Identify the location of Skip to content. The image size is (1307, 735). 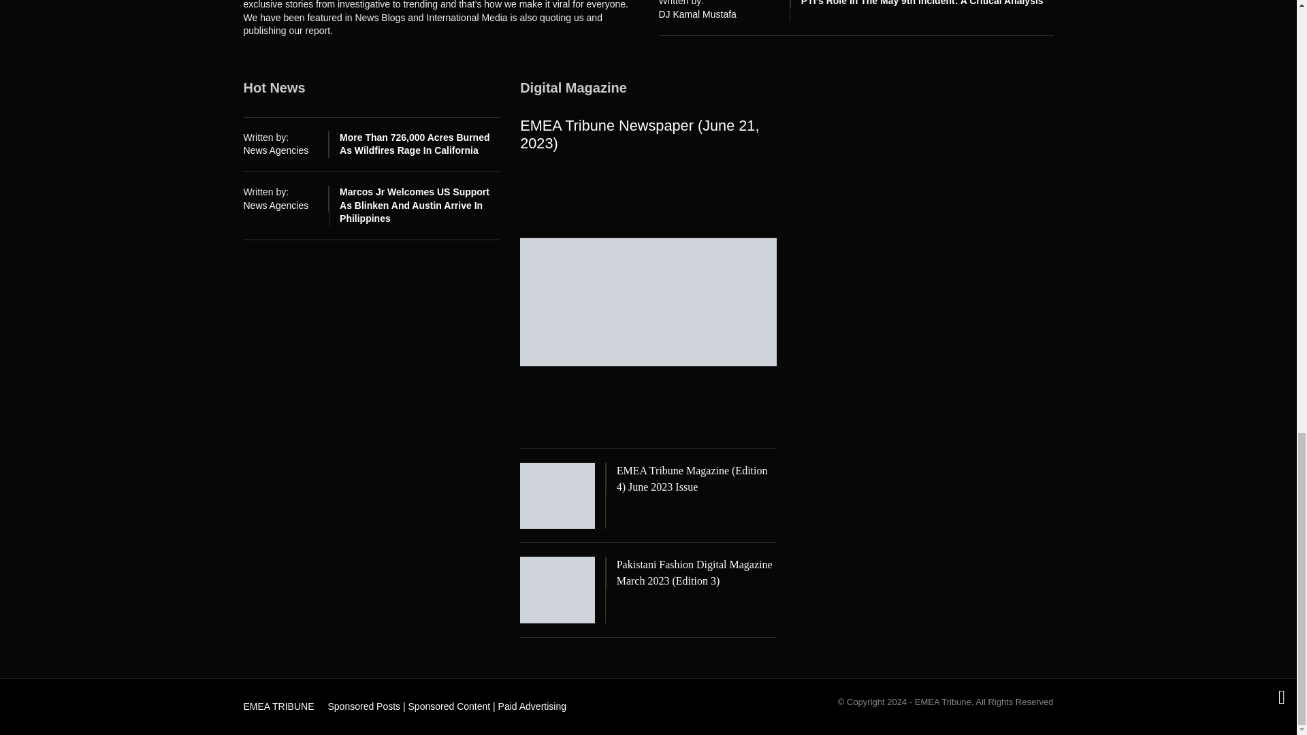
(272, 702).